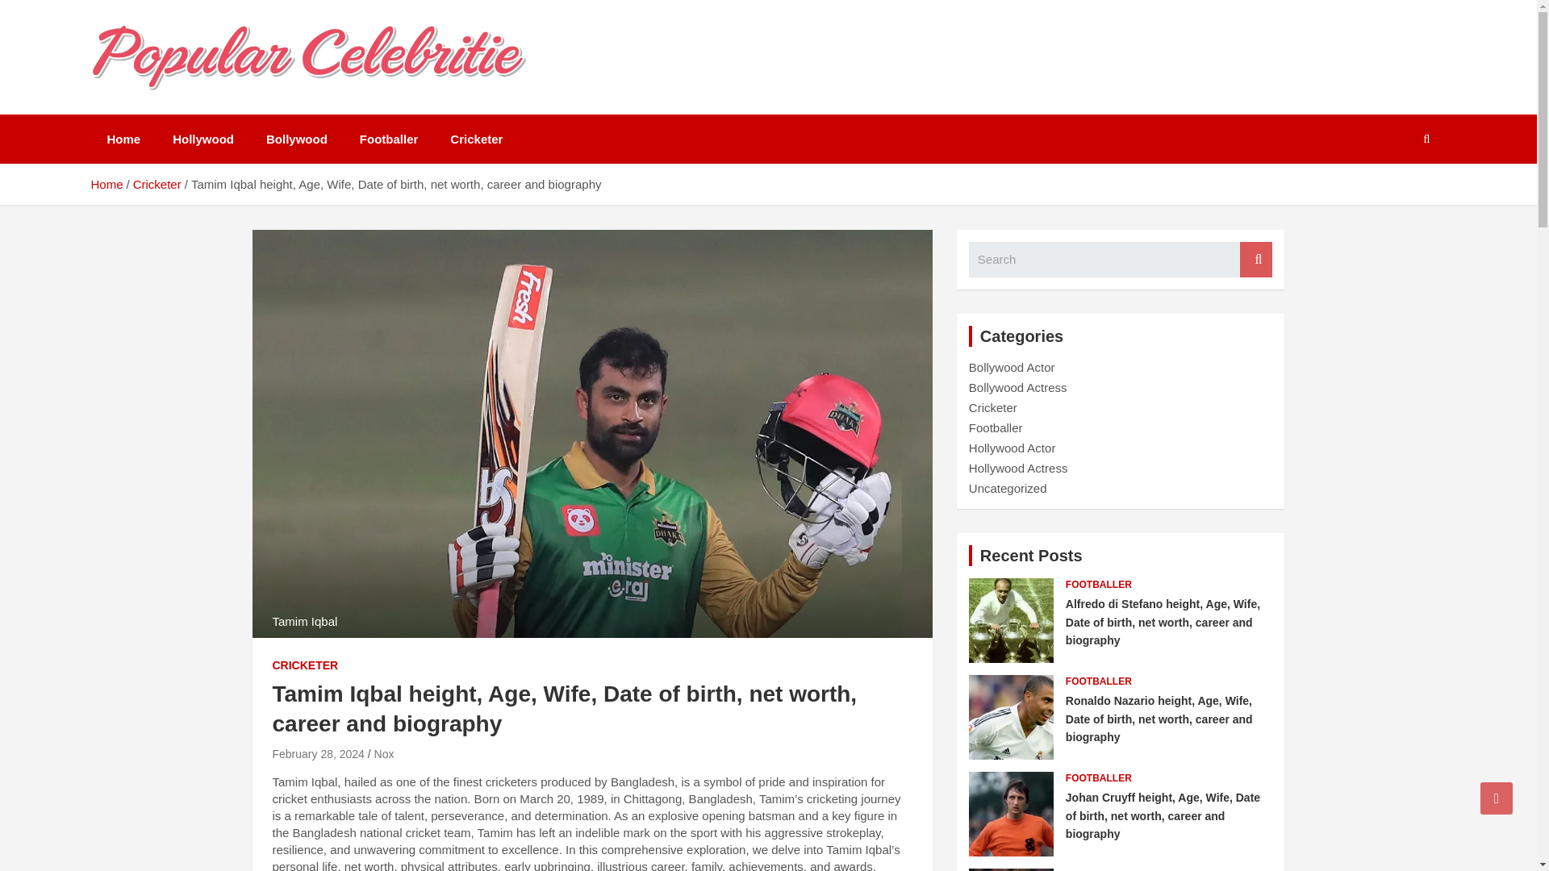 This screenshot has height=871, width=1549. What do you see at coordinates (1031, 555) in the screenshot?
I see `Recent Posts` at bounding box center [1031, 555].